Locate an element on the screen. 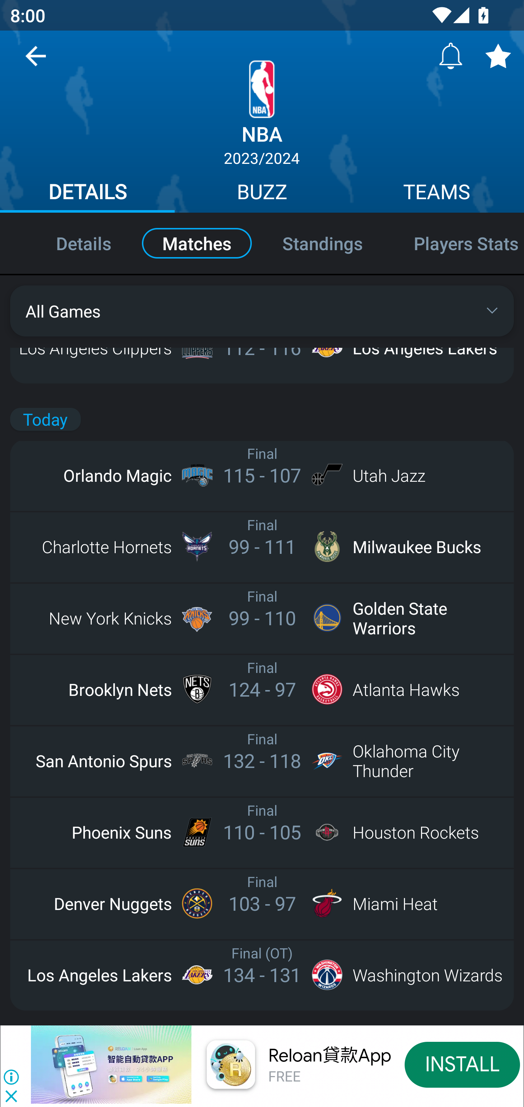 This screenshot has height=1107, width=524. Navigate up is located at coordinates (36, 61).